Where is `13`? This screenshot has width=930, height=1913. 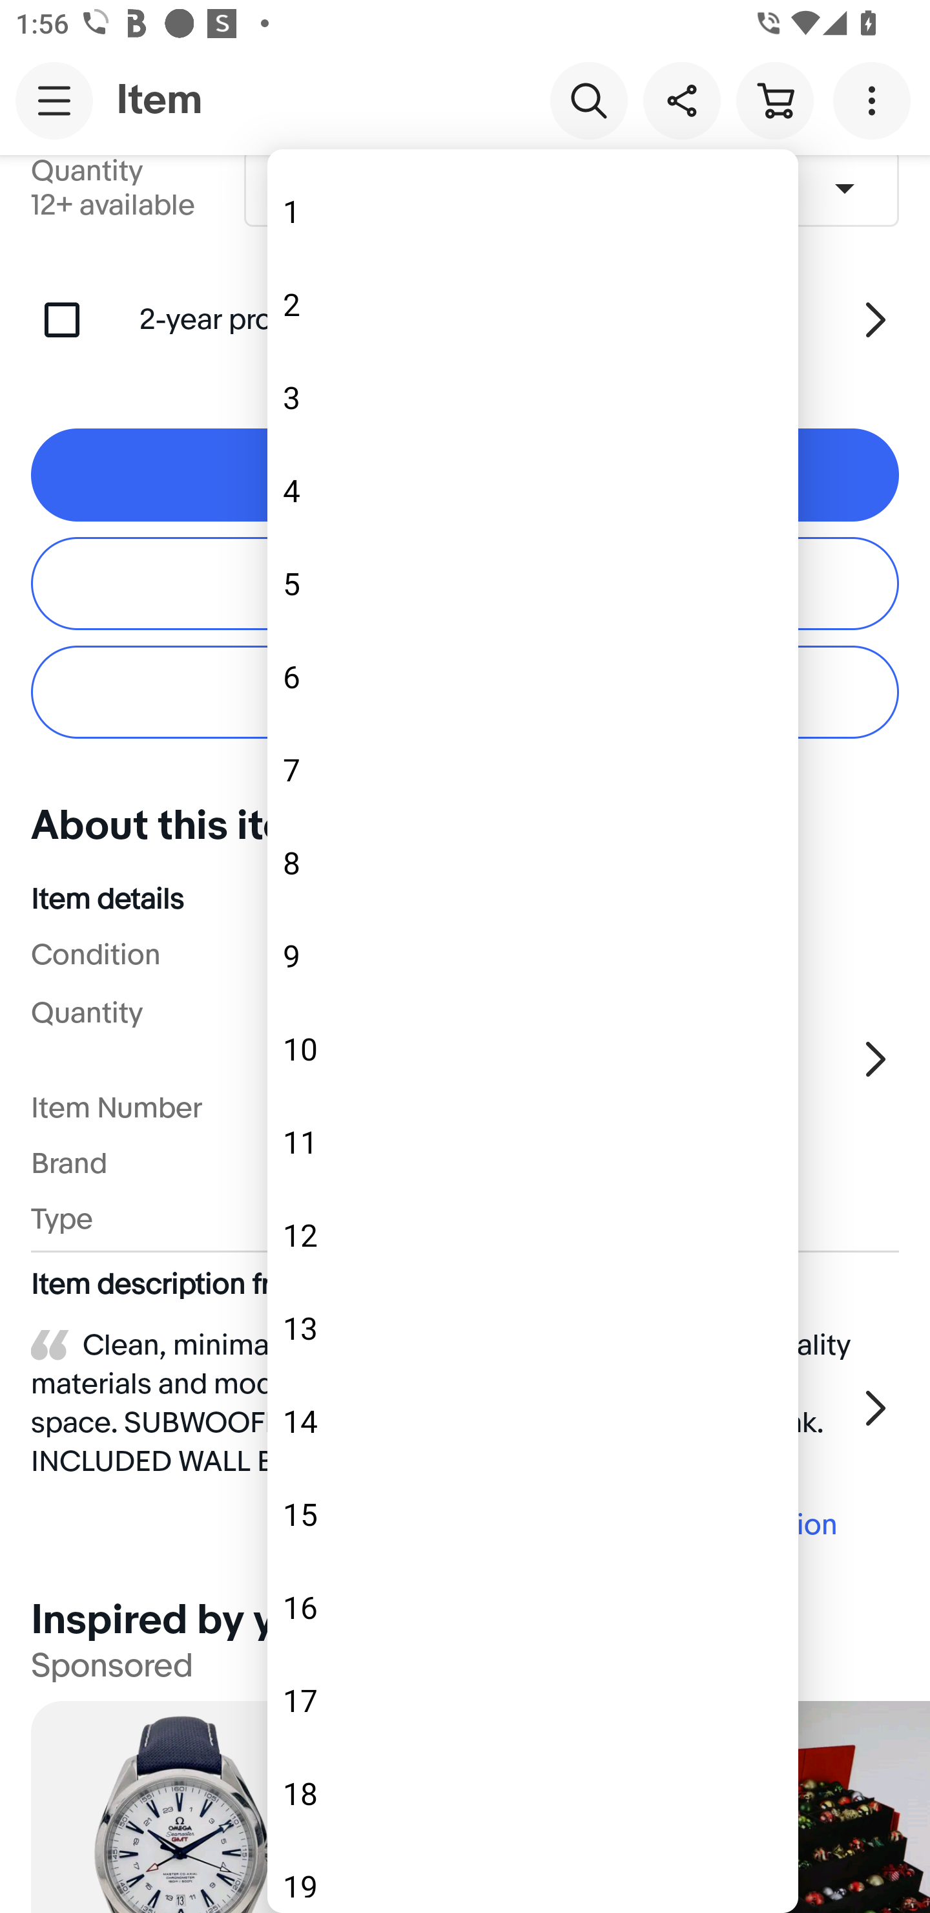 13 is located at coordinates (532, 1329).